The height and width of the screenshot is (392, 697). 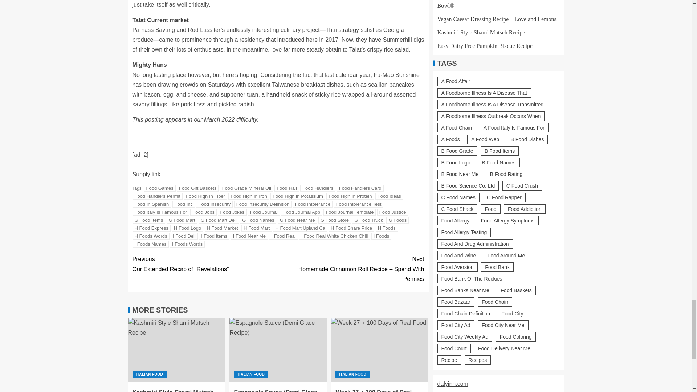 I want to click on Supply link, so click(x=146, y=174).